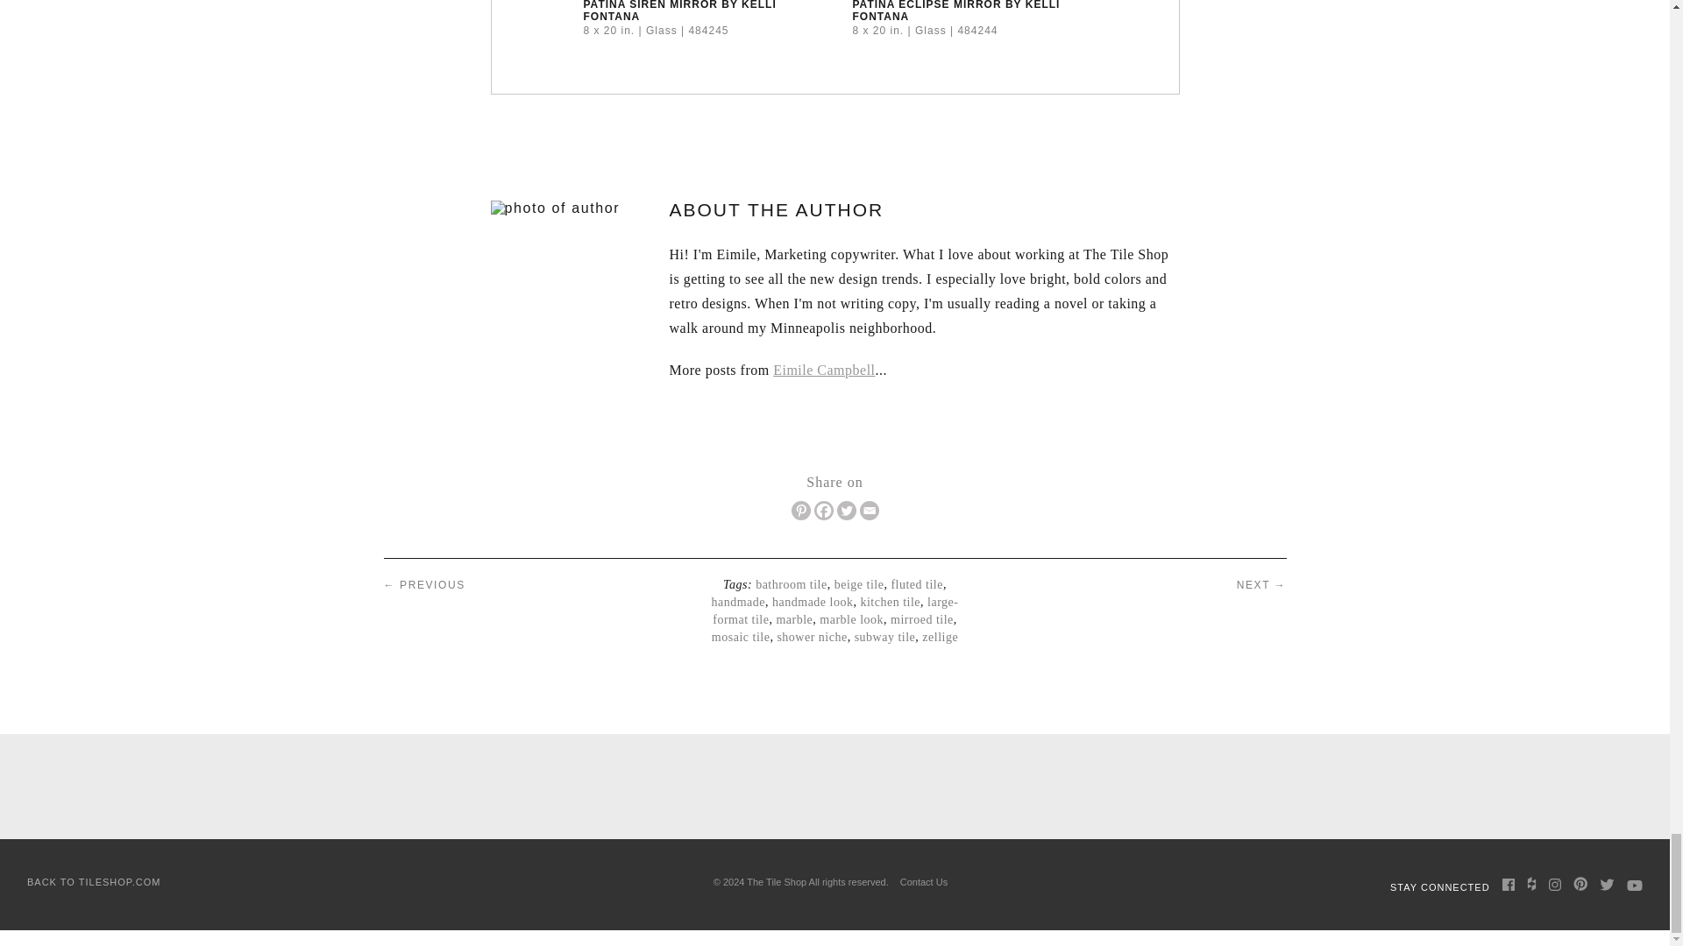 The height and width of the screenshot is (946, 1683). I want to click on pinterest, so click(1580, 884).